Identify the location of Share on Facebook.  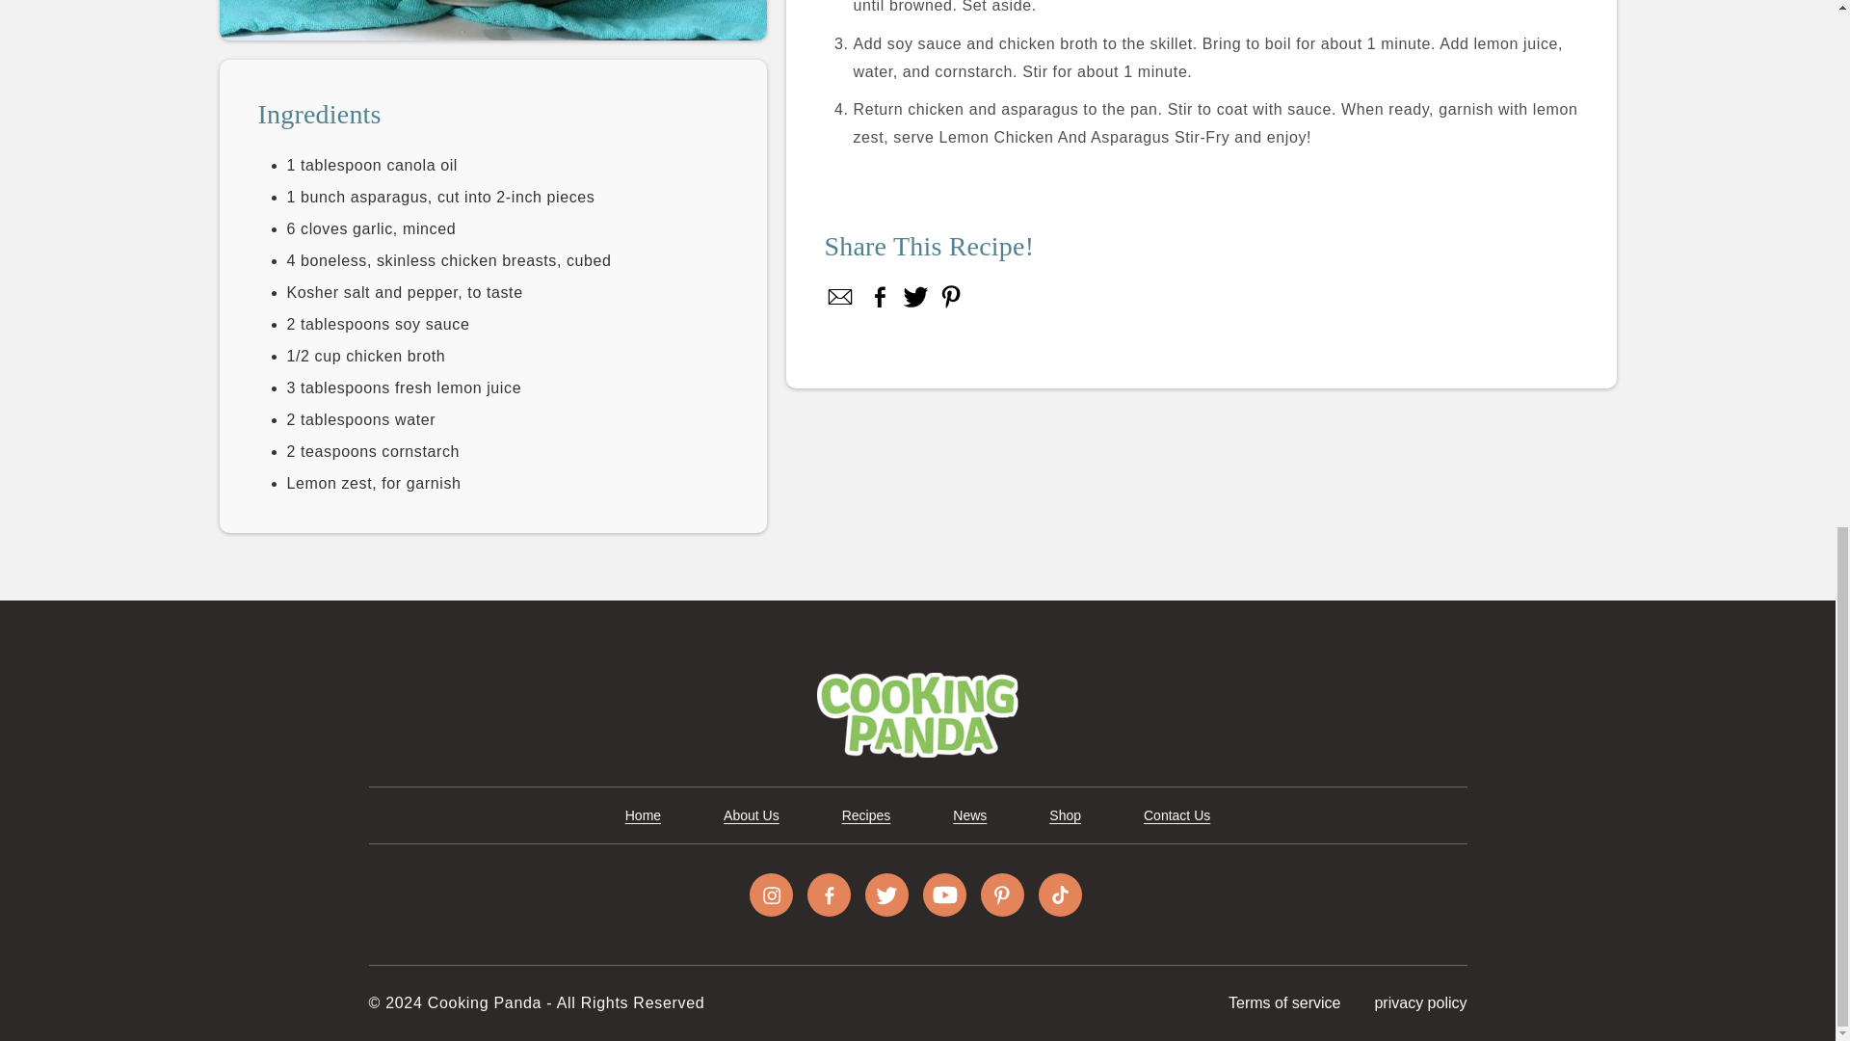
(881, 296).